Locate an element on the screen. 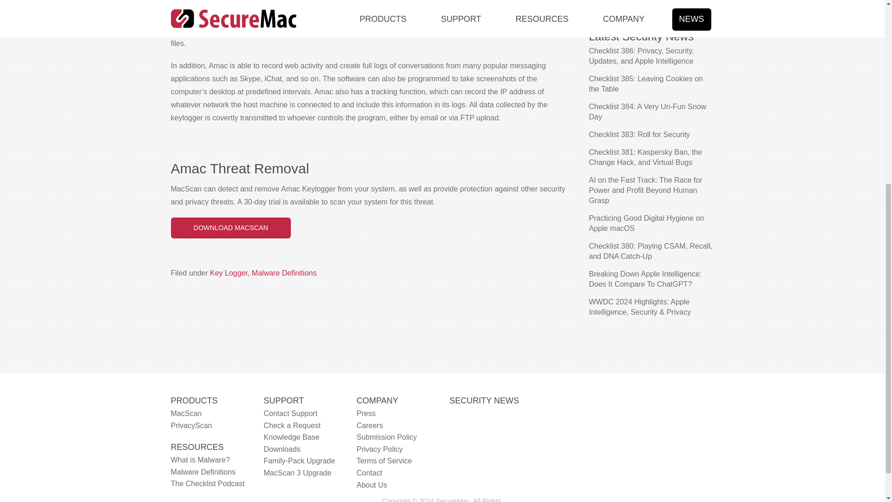  DOWNLOAD MACSCAN is located at coordinates (231, 228).